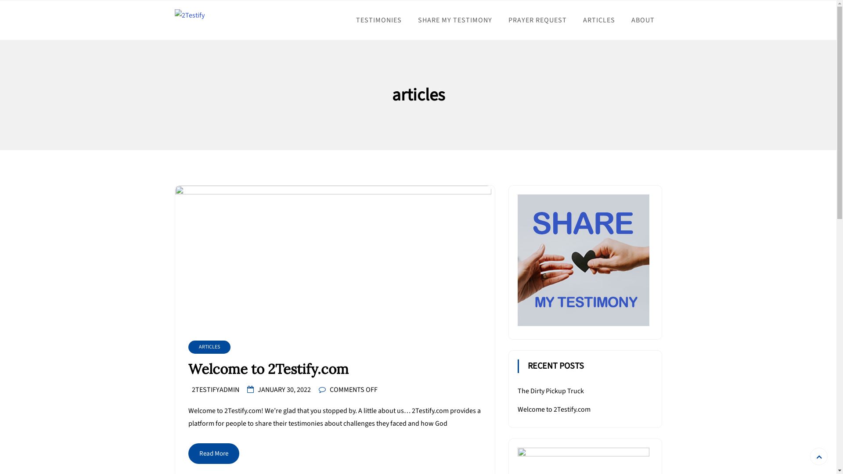 This screenshot has height=474, width=843. Describe the element at coordinates (213, 454) in the screenshot. I see `Read More` at that location.